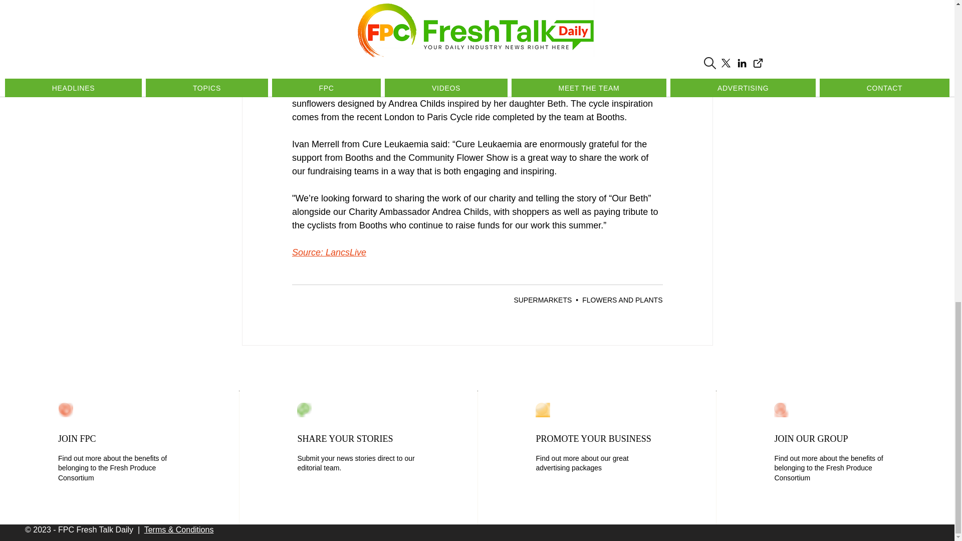 This screenshot has height=541, width=962. Describe the element at coordinates (542, 300) in the screenshot. I see `SUPERMARKETS` at that location.